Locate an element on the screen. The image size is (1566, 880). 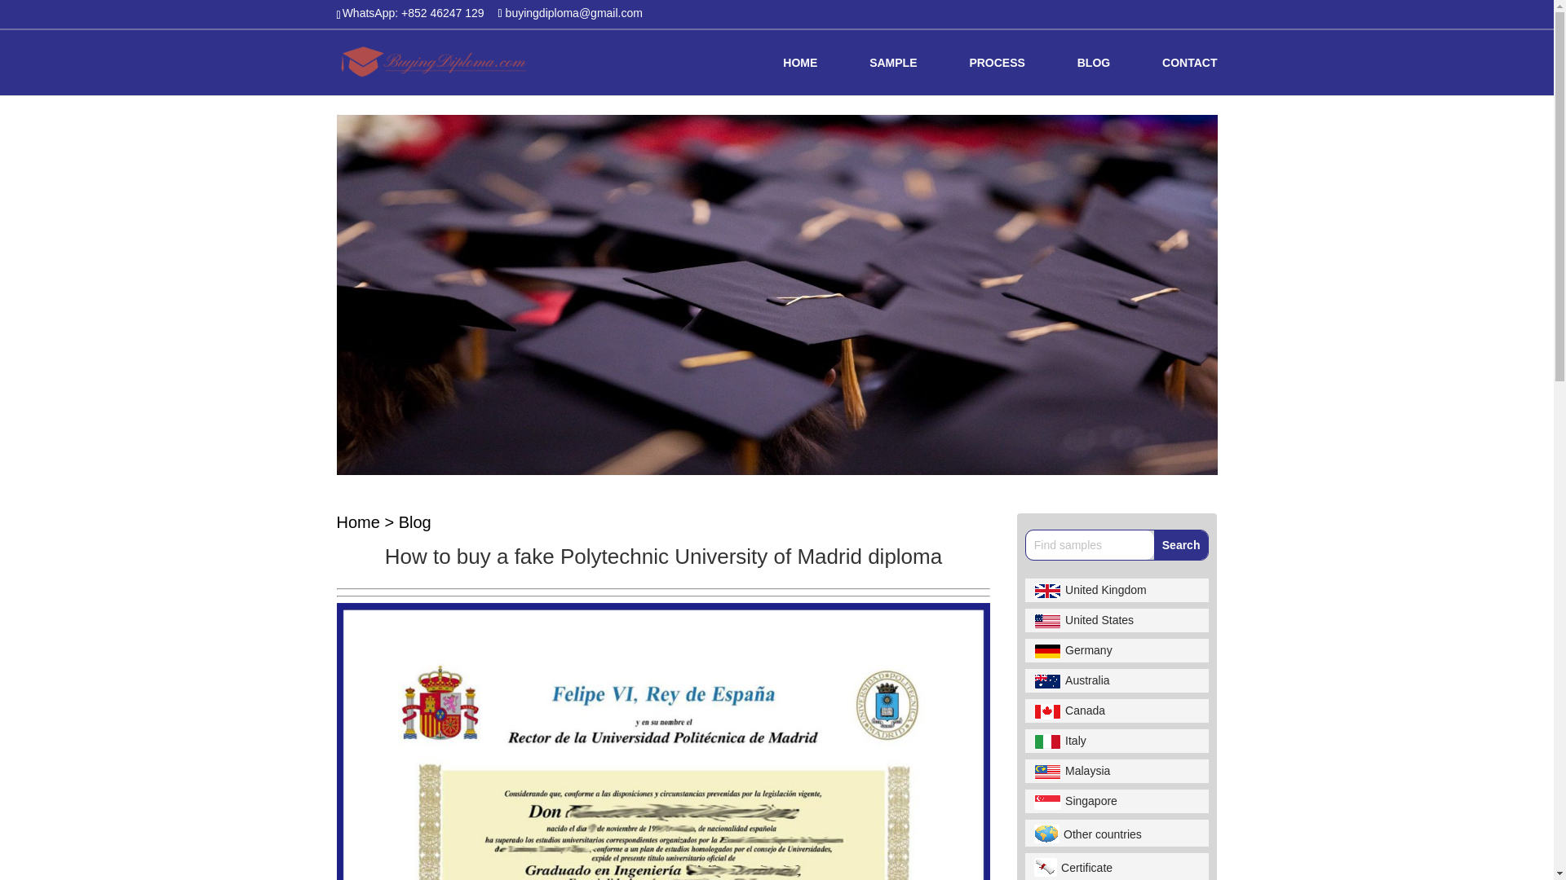
SAMPLE is located at coordinates (892, 76).